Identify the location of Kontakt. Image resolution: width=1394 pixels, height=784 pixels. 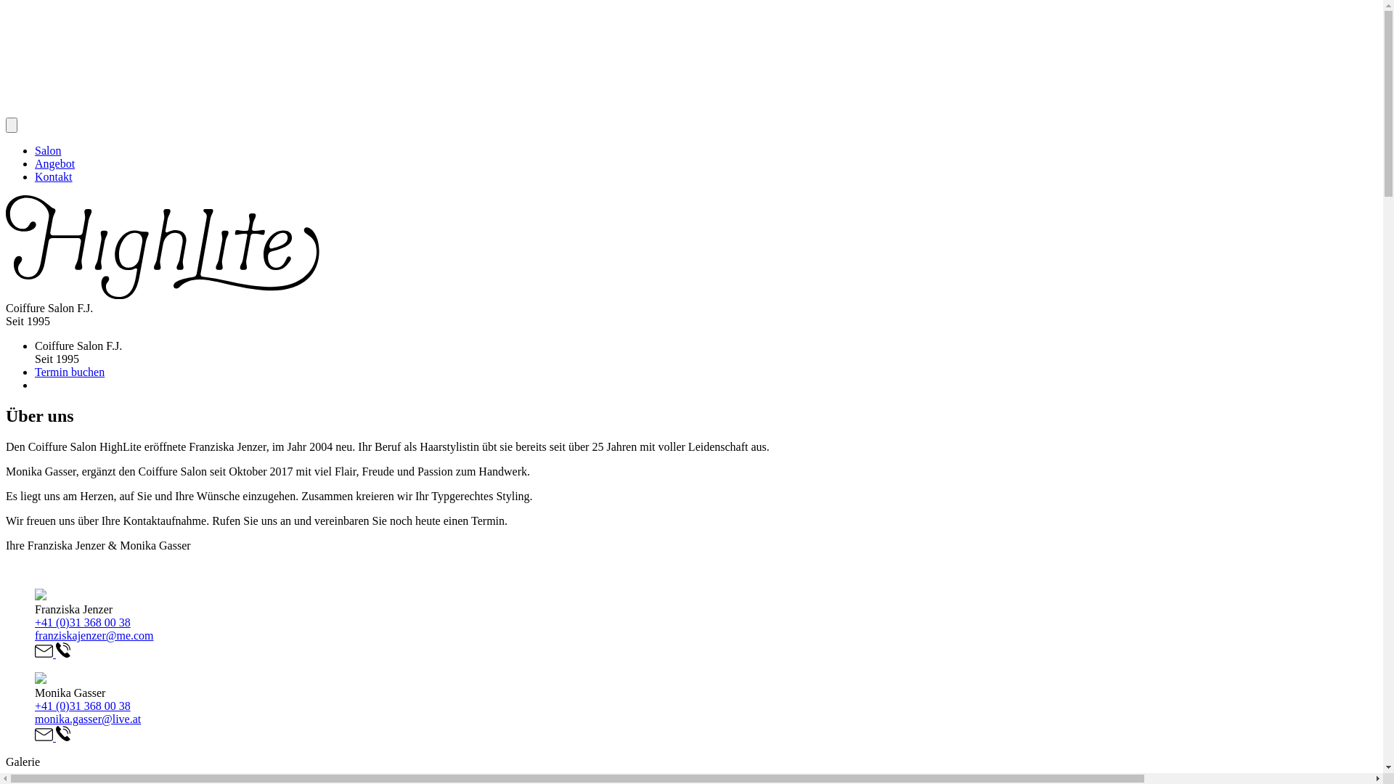
(54, 177).